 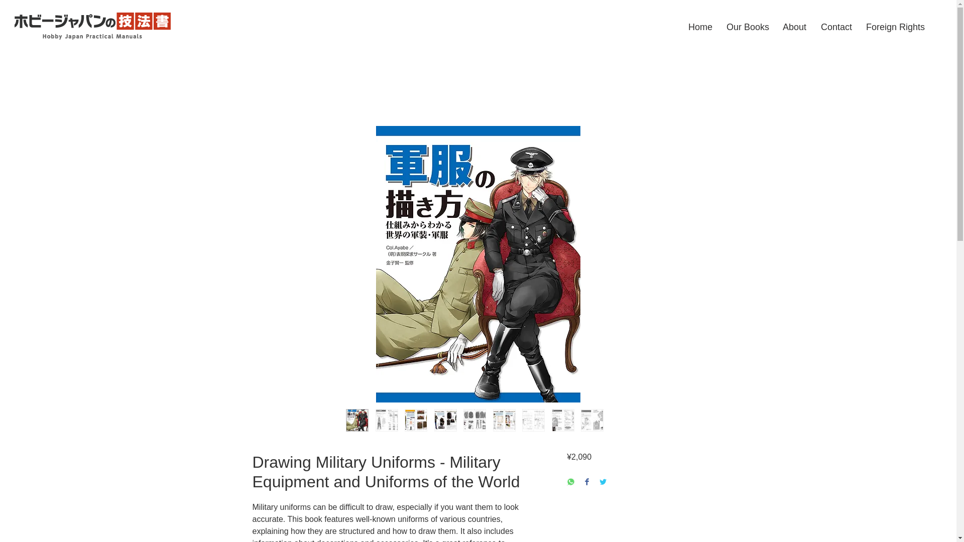 I want to click on About, so click(x=794, y=27).